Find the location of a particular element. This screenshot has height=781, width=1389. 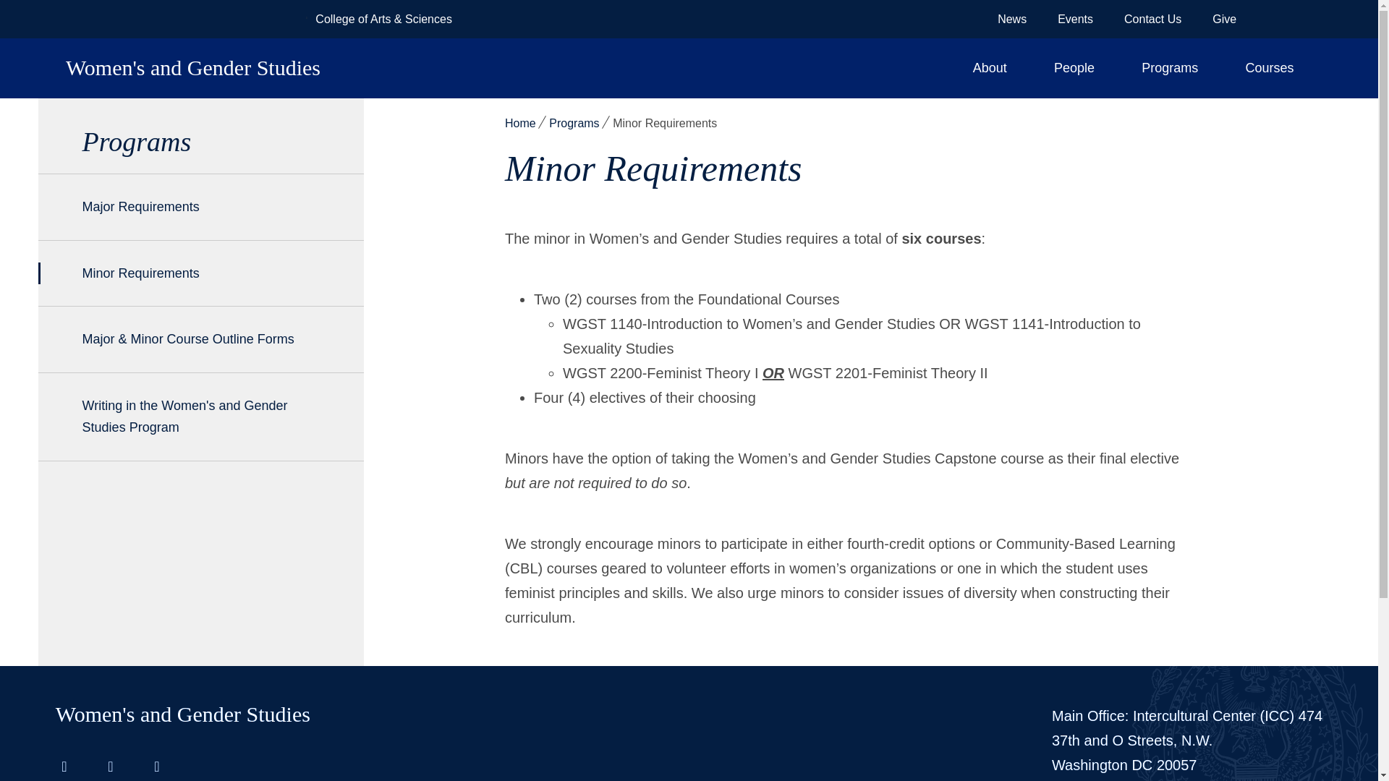

Women's and Gender Studies is located at coordinates (448, 68).